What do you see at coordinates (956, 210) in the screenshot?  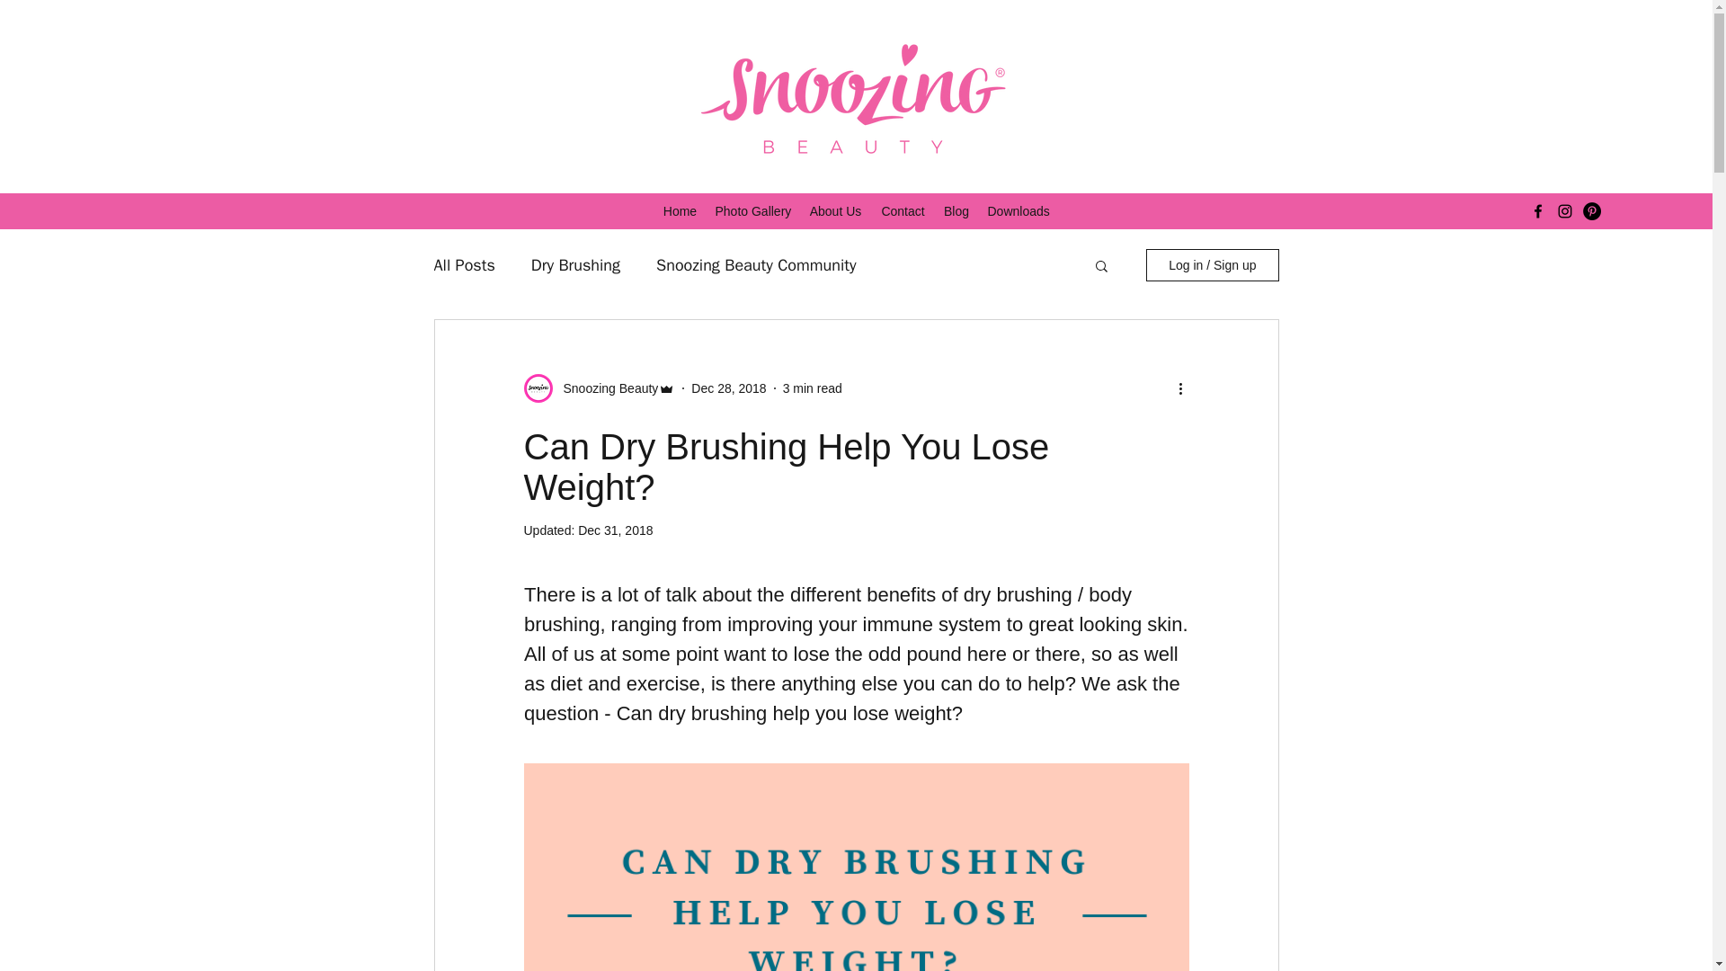 I see `Blog` at bounding box center [956, 210].